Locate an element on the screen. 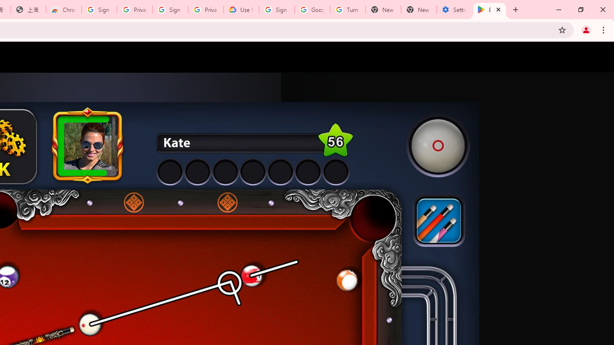 The width and height of the screenshot is (614, 345). 8 Ball Pool - Apps on Google Play is located at coordinates (490, 10).